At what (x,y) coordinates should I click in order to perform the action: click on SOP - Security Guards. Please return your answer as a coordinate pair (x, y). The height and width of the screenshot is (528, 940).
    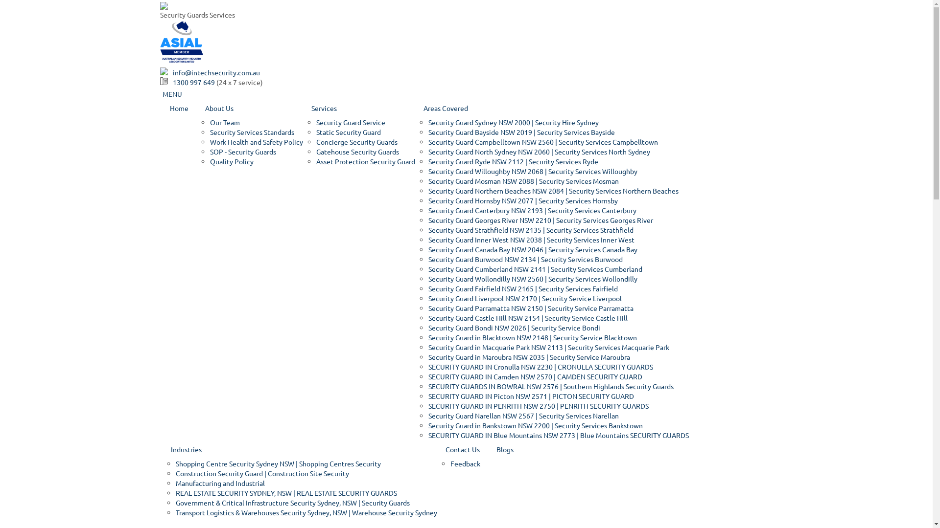
    Looking at the image, I should click on (243, 152).